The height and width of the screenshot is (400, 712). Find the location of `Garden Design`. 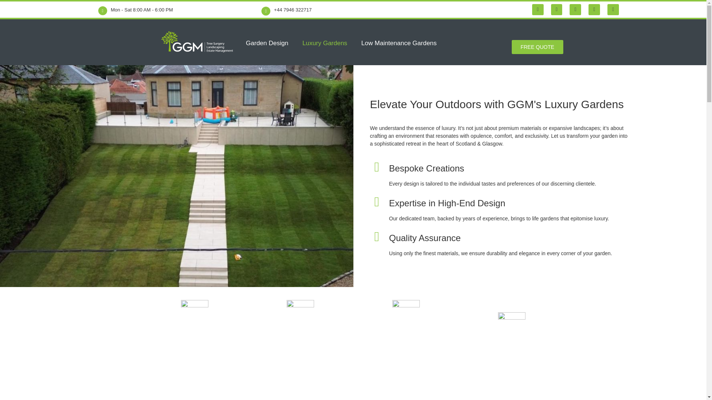

Garden Design is located at coordinates (267, 43).